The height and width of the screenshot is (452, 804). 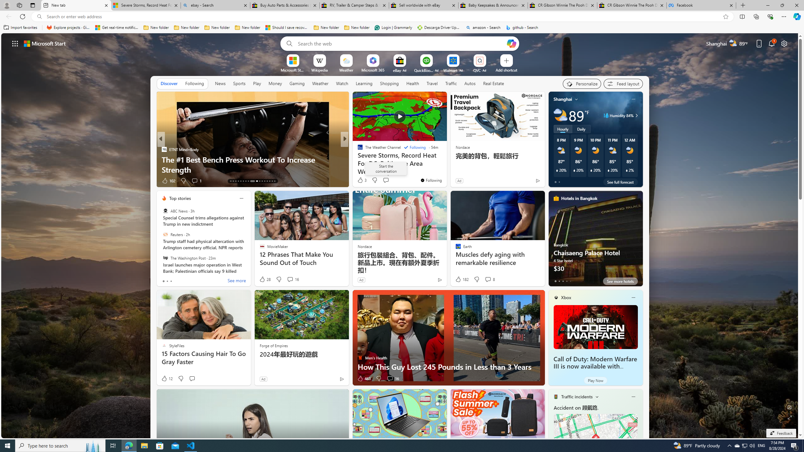 What do you see at coordinates (577, 397) in the screenshot?
I see `Traffic incidents` at bounding box center [577, 397].